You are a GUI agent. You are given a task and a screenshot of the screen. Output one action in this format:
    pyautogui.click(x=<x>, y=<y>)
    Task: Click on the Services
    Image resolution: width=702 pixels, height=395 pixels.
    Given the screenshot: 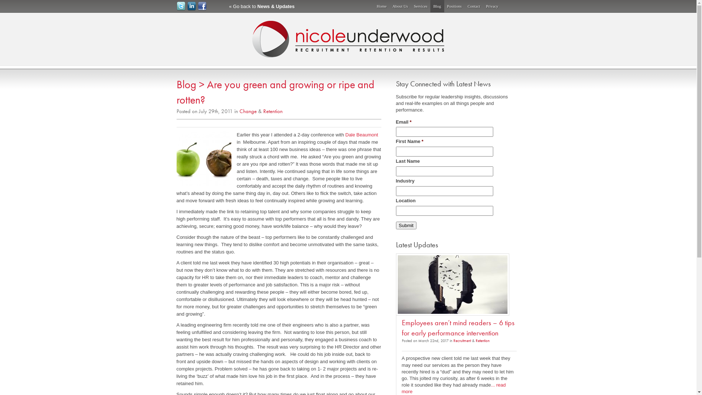 What is the action you would take?
    pyautogui.click(x=420, y=6)
    